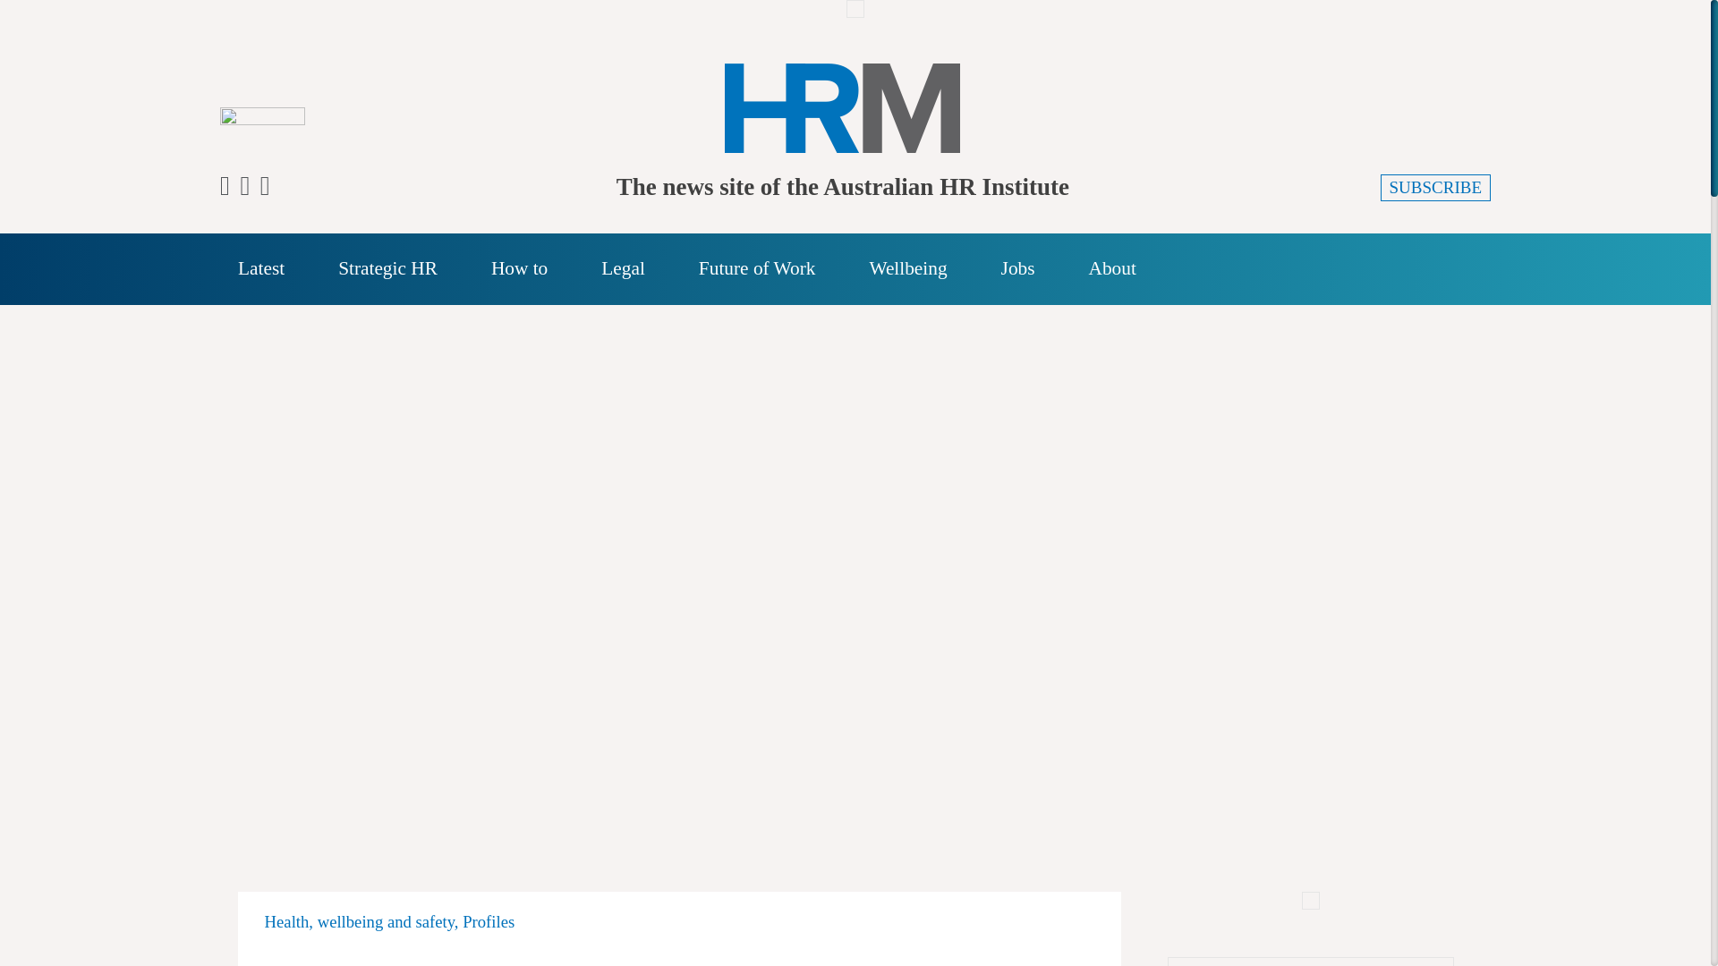 The image size is (1718, 966). I want to click on How to, so click(519, 269).